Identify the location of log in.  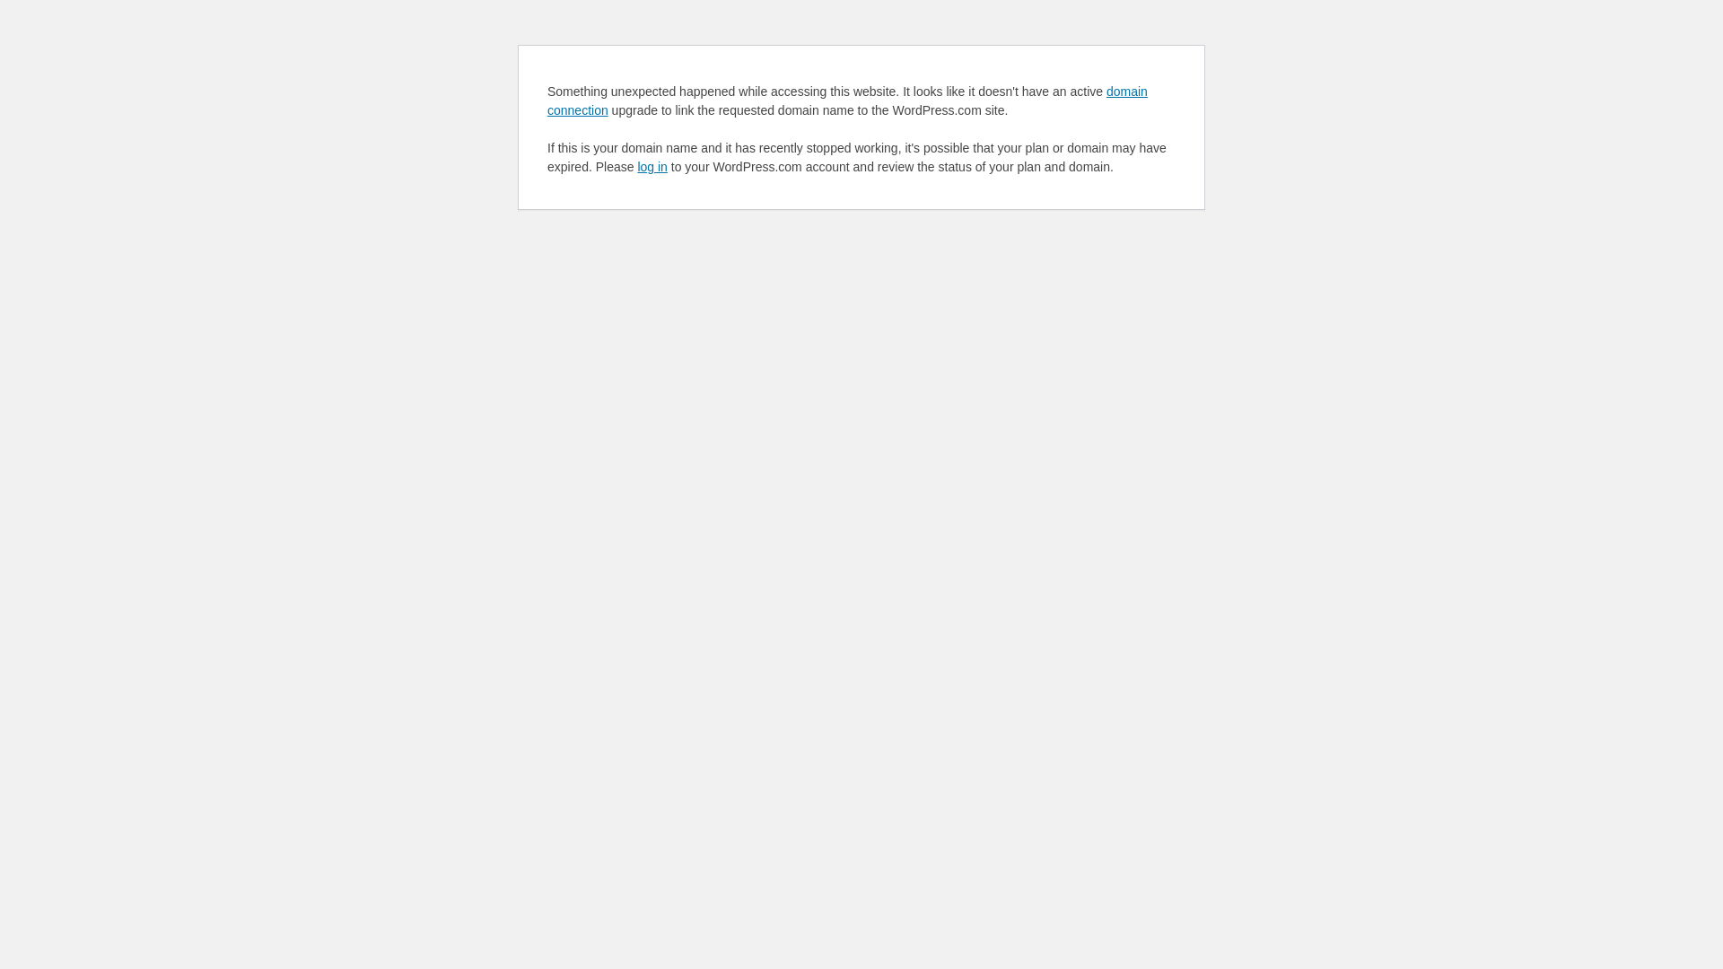
(652, 167).